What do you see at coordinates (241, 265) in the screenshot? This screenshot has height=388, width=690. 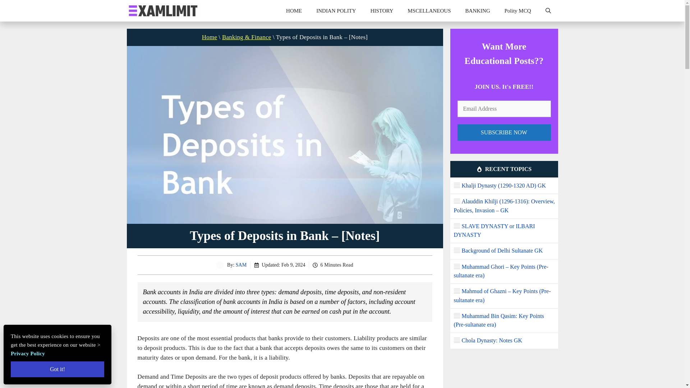 I see `SAM` at bounding box center [241, 265].